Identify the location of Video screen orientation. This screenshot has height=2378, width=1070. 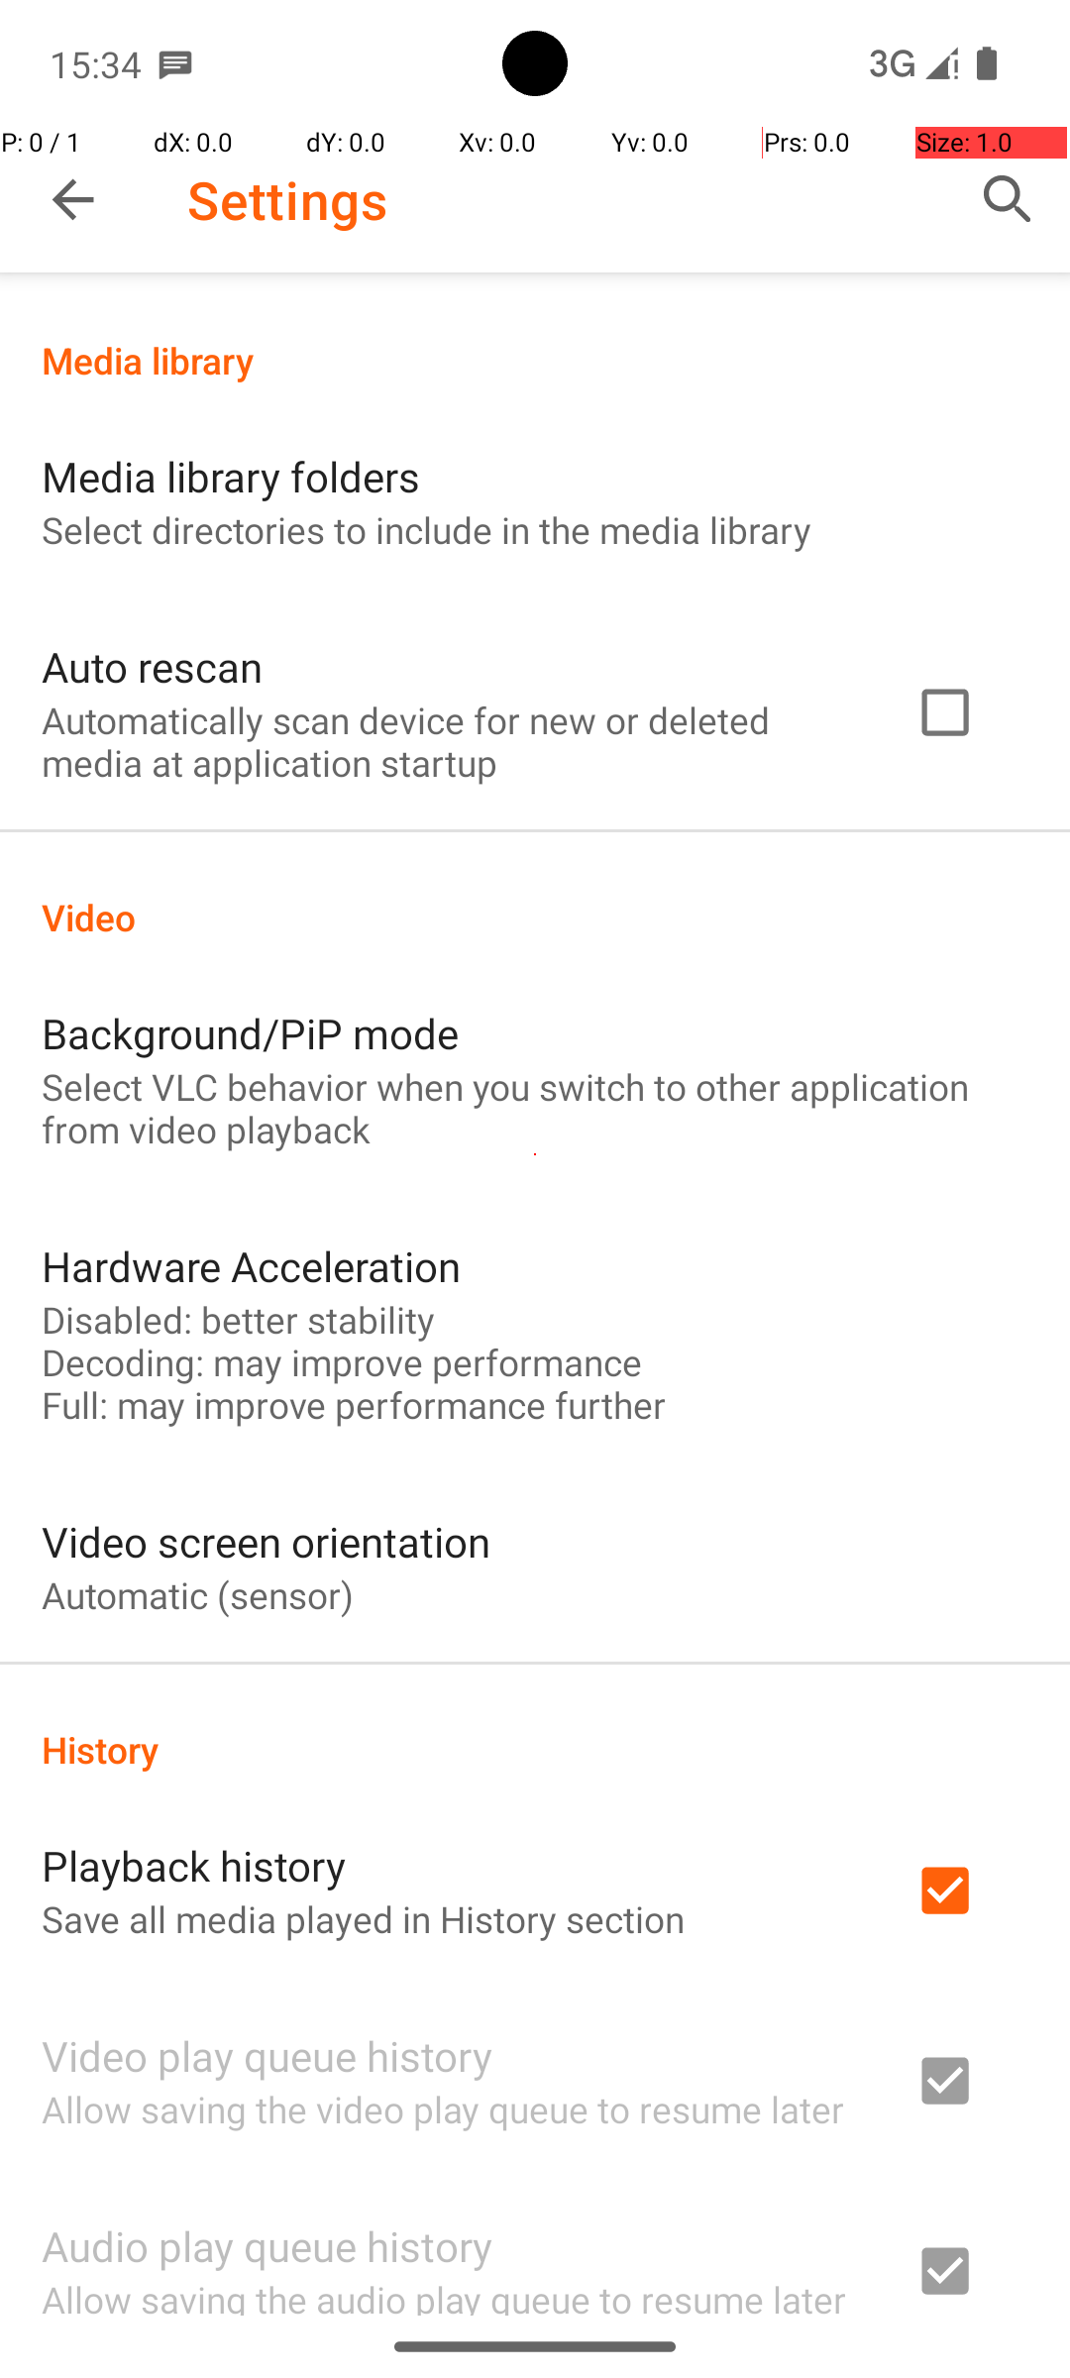
(266, 1542).